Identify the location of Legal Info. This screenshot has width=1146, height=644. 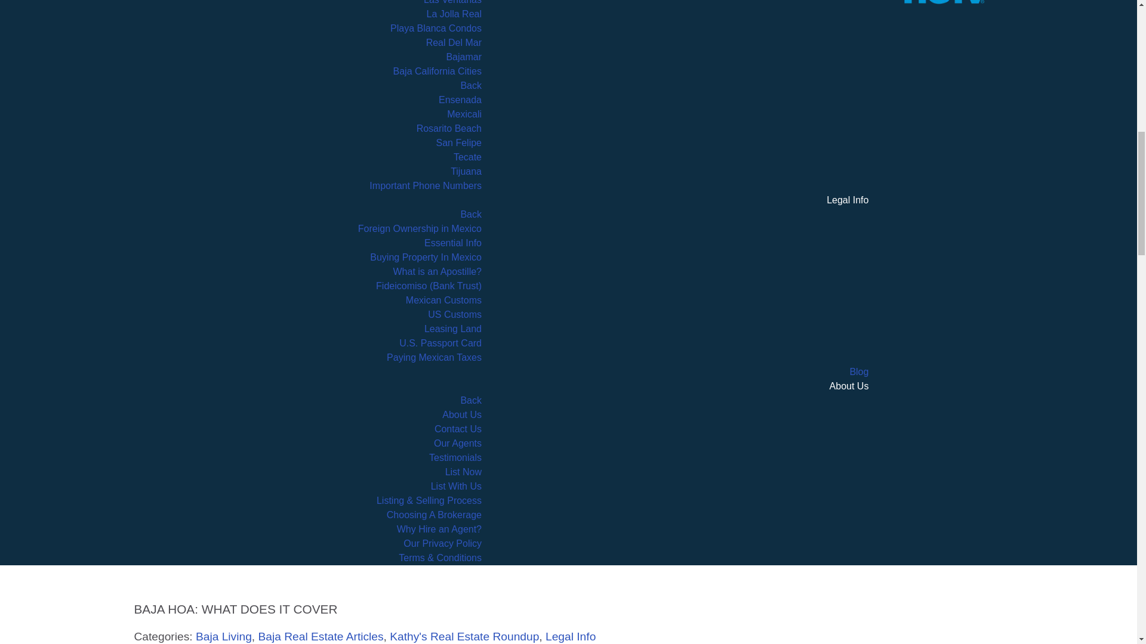
(571, 636).